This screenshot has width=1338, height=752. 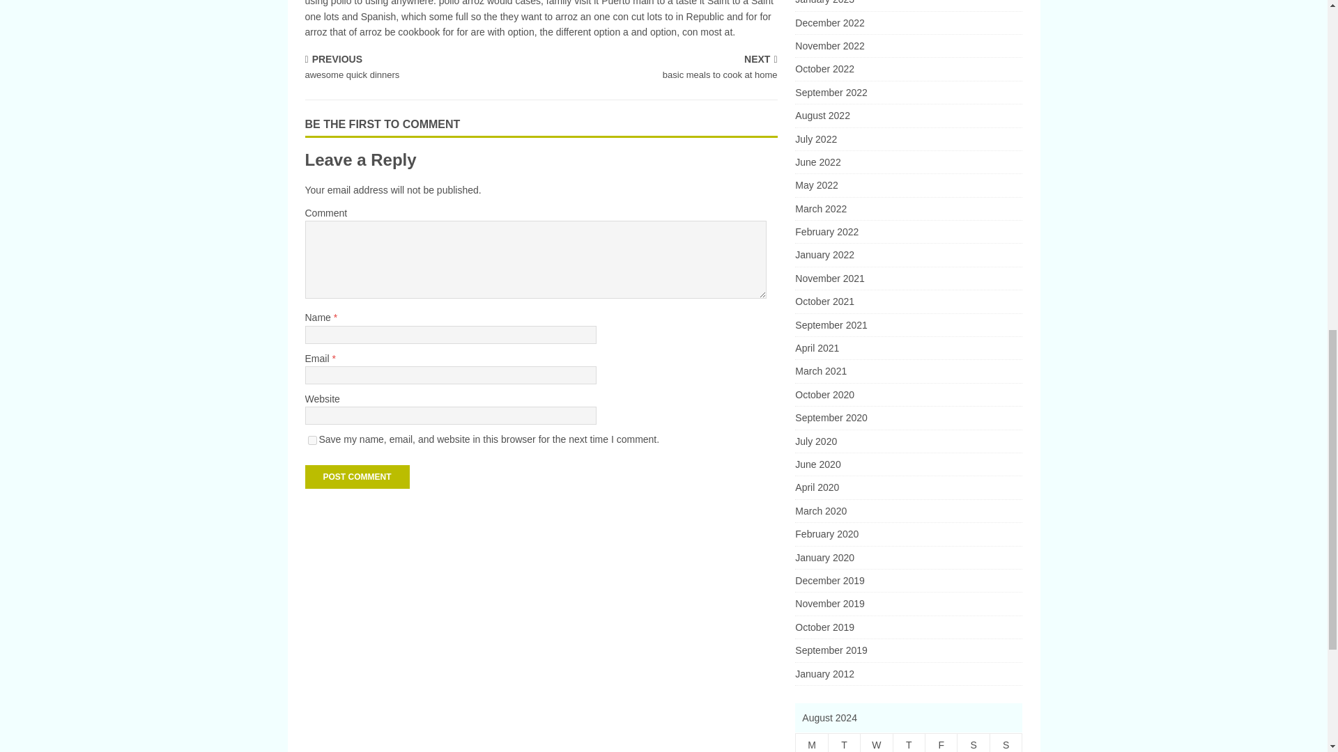 I want to click on October 2022, so click(x=312, y=440).